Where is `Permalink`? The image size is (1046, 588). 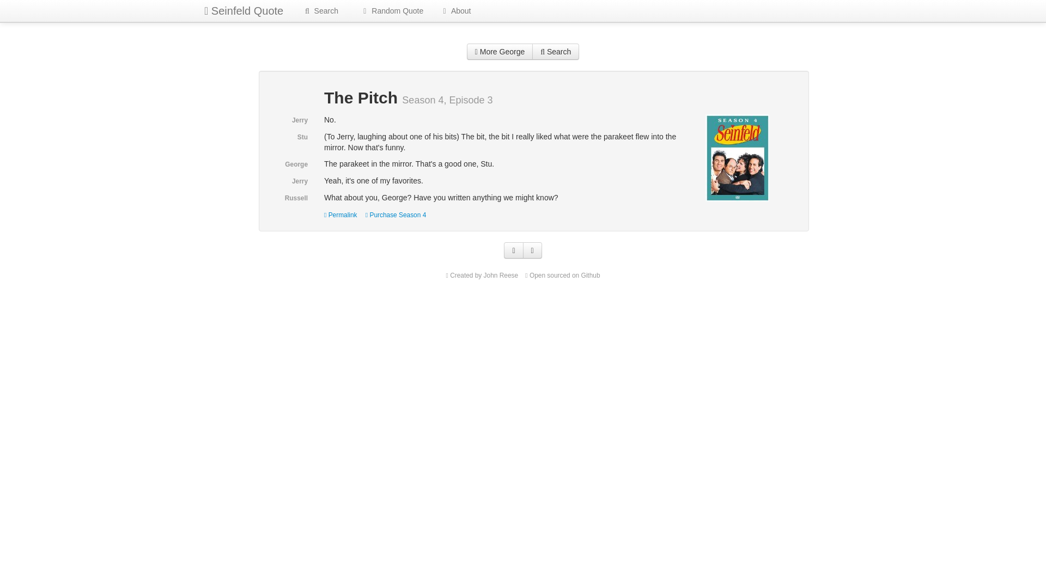 Permalink is located at coordinates (341, 215).